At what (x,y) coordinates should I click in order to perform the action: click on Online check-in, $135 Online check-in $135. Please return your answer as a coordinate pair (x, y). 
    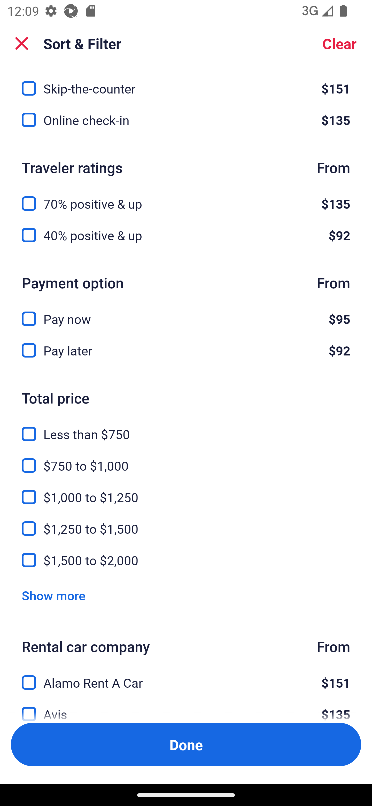
    Looking at the image, I should click on (186, 120).